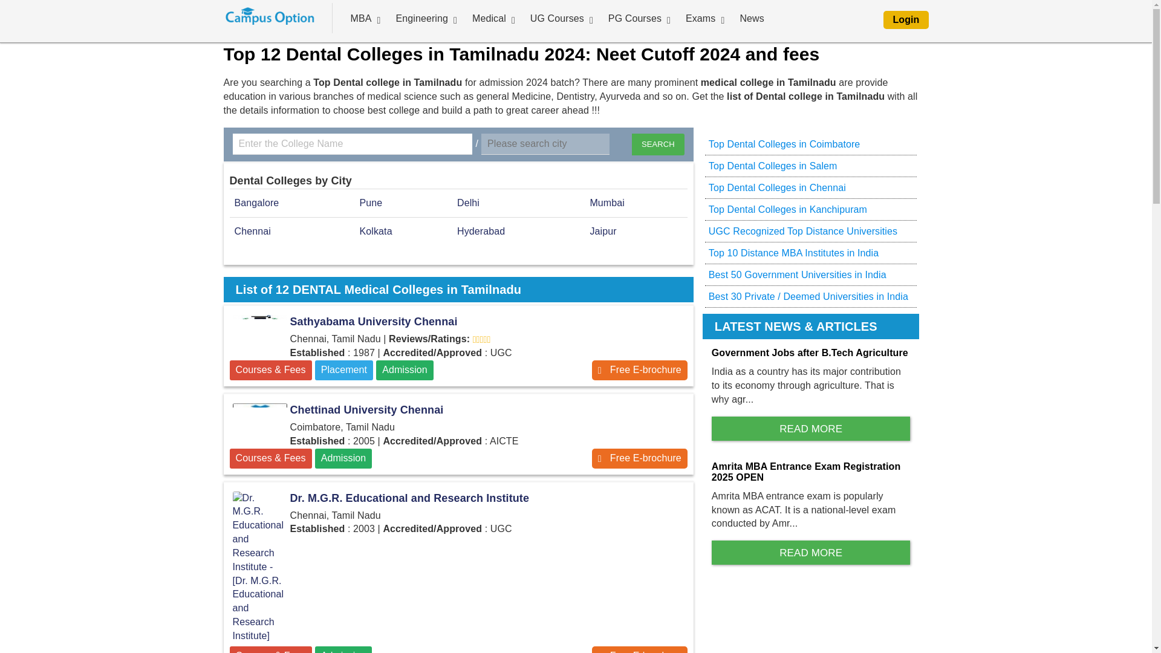  Describe the element at coordinates (635, 18) in the screenshot. I see `PG Courses` at that location.